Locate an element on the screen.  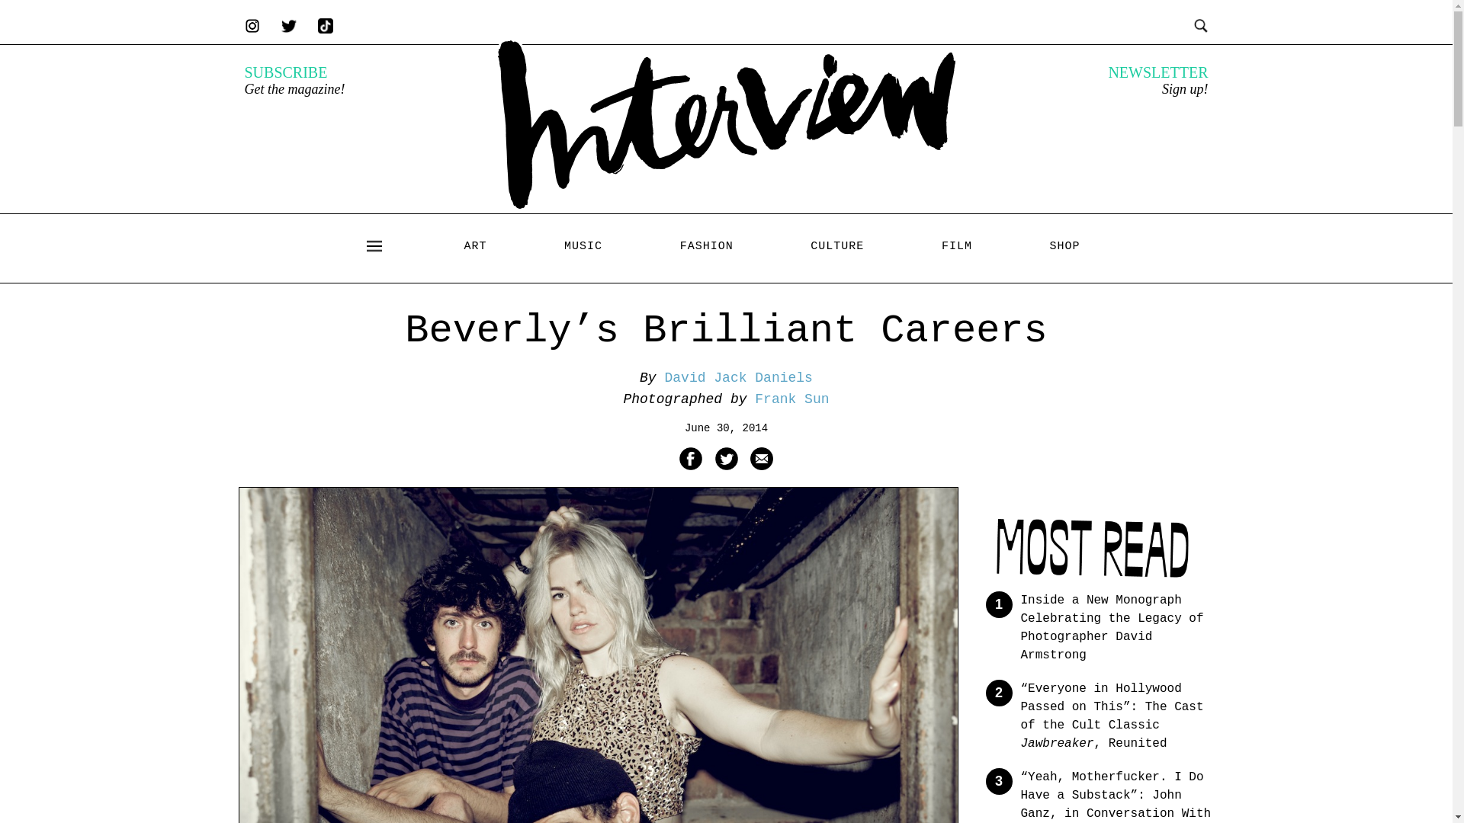
NEWSLETTER is located at coordinates (1157, 72).